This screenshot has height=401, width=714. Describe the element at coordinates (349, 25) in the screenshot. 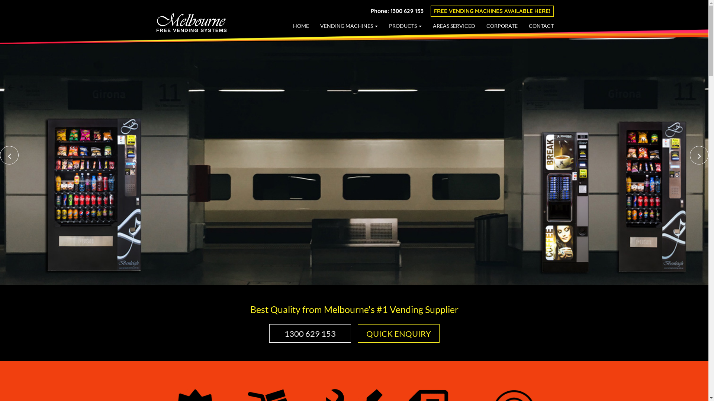

I see `VENDING MACHINES` at that location.